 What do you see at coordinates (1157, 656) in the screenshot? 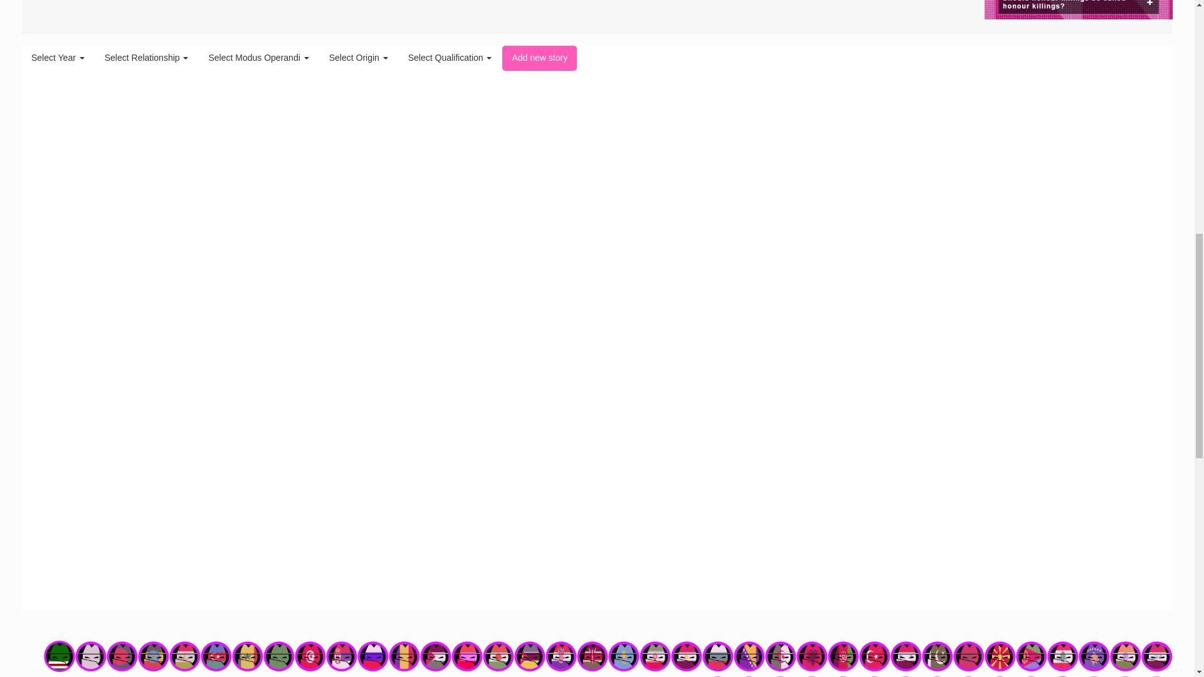
I see `Iraqi perpetrator` at bounding box center [1157, 656].